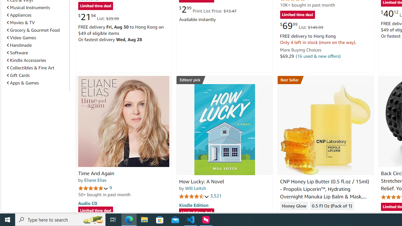 Image resolution: width=402 pixels, height=226 pixels. Describe the element at coordinates (37, 60) in the screenshot. I see `Kindle Accessories` at that location.